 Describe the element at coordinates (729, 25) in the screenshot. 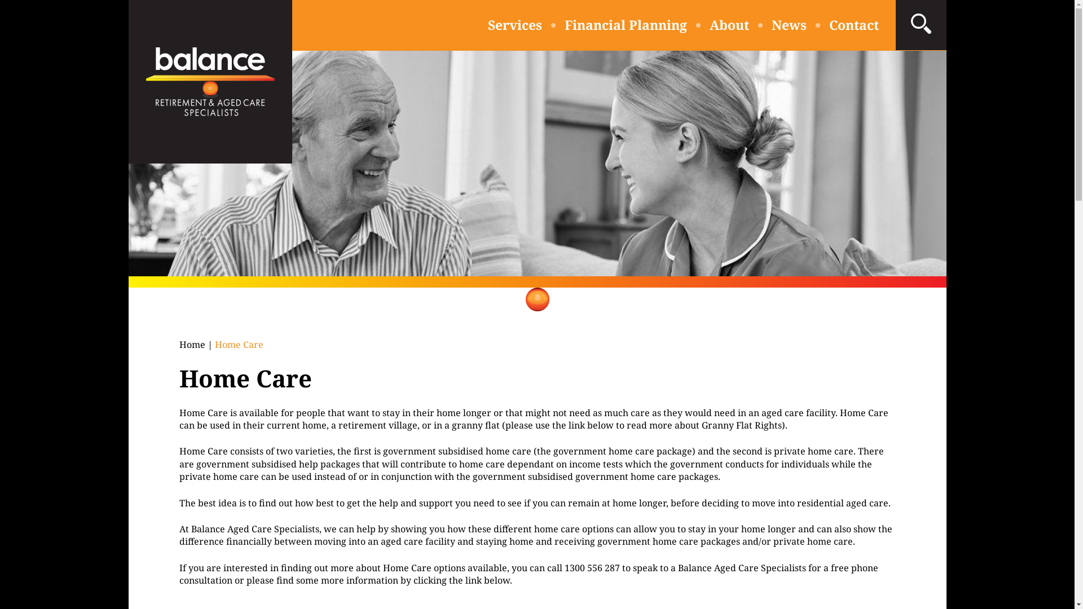

I see `About` at that location.